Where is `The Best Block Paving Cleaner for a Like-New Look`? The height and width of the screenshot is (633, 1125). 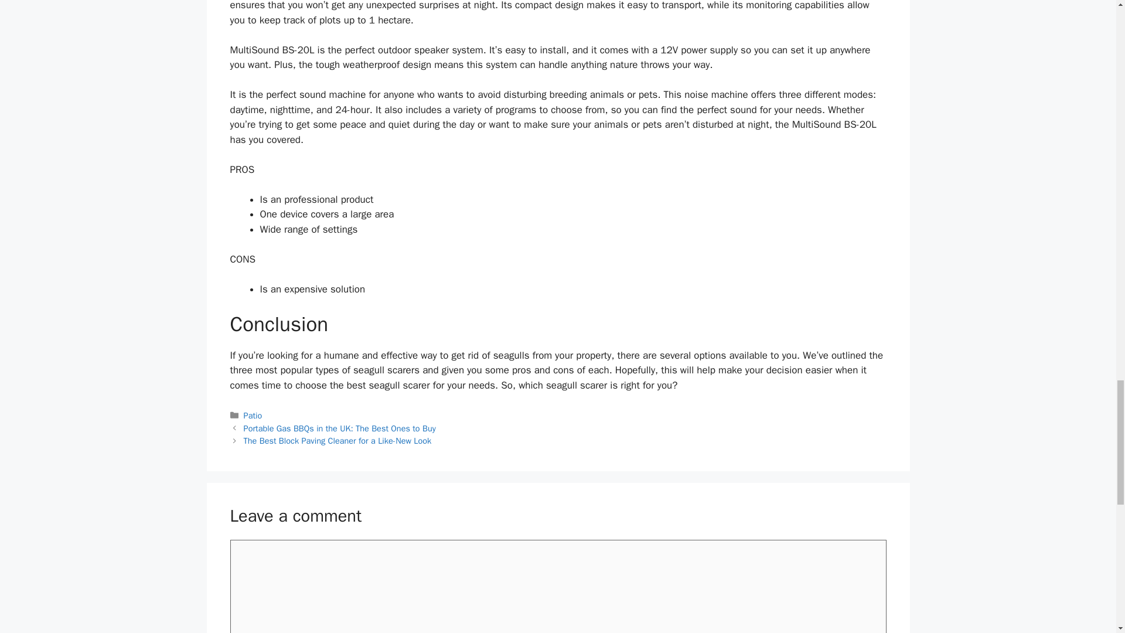
The Best Block Paving Cleaner for a Like-New Look is located at coordinates (337, 441).